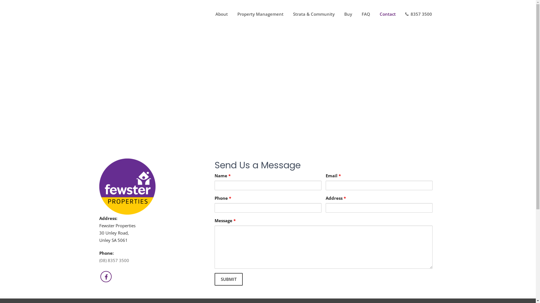 The height and width of the screenshot is (303, 540). What do you see at coordinates (348, 14) in the screenshot?
I see `Buy` at bounding box center [348, 14].